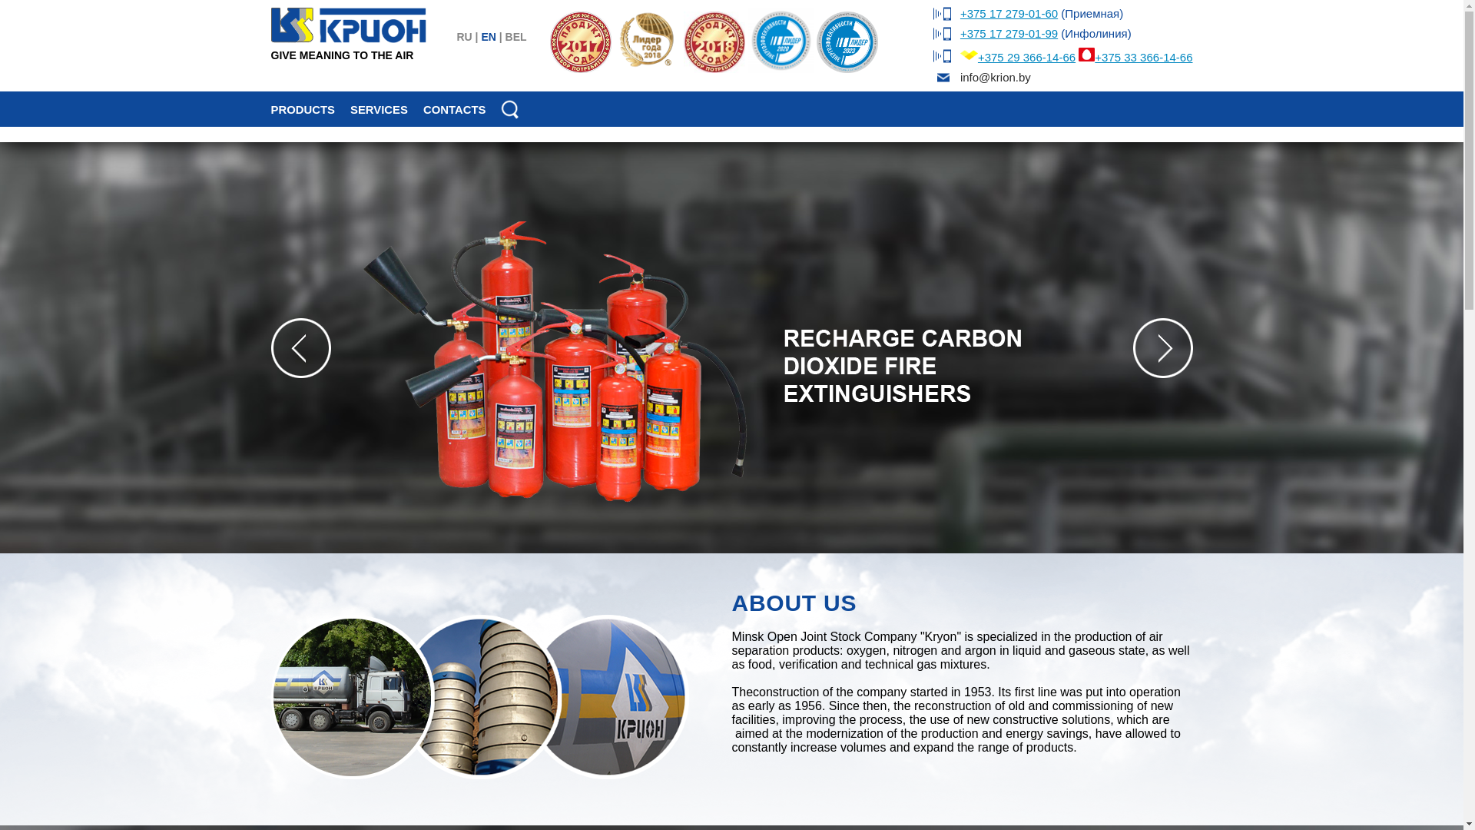 Image resolution: width=1475 pixels, height=830 pixels. I want to click on Prev, so click(300, 348).